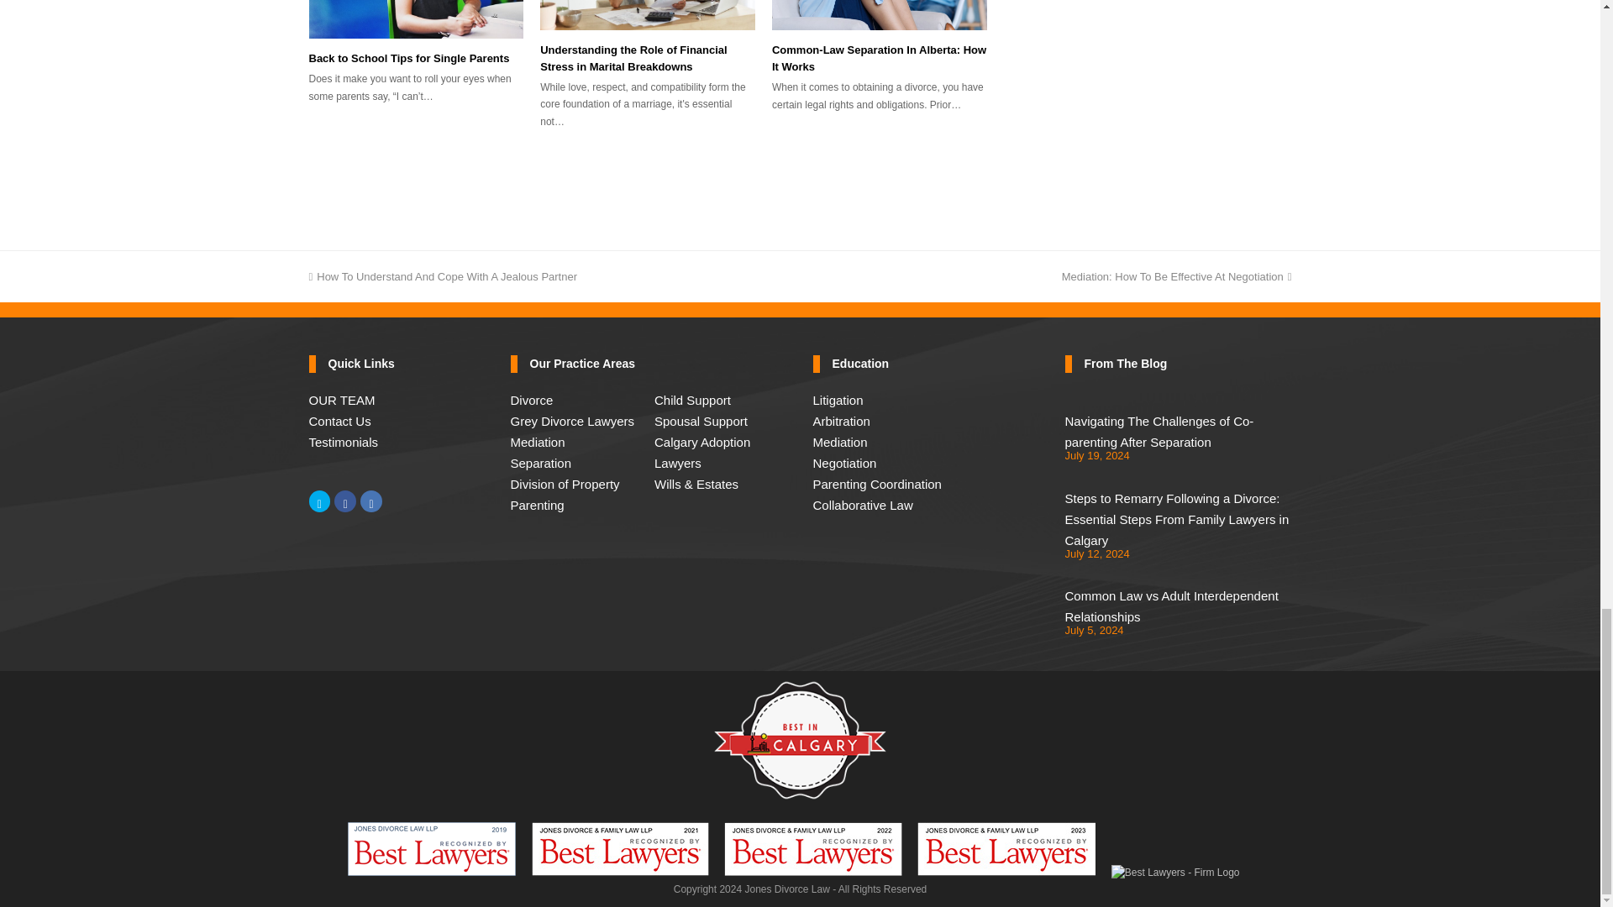 This screenshot has height=907, width=1613. I want to click on Best Lawyers - Firm Logo, so click(1175, 873).